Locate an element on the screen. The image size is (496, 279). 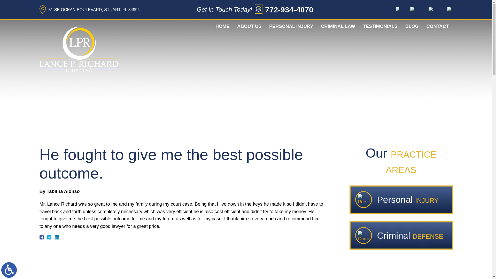
HOME is located at coordinates (222, 26).